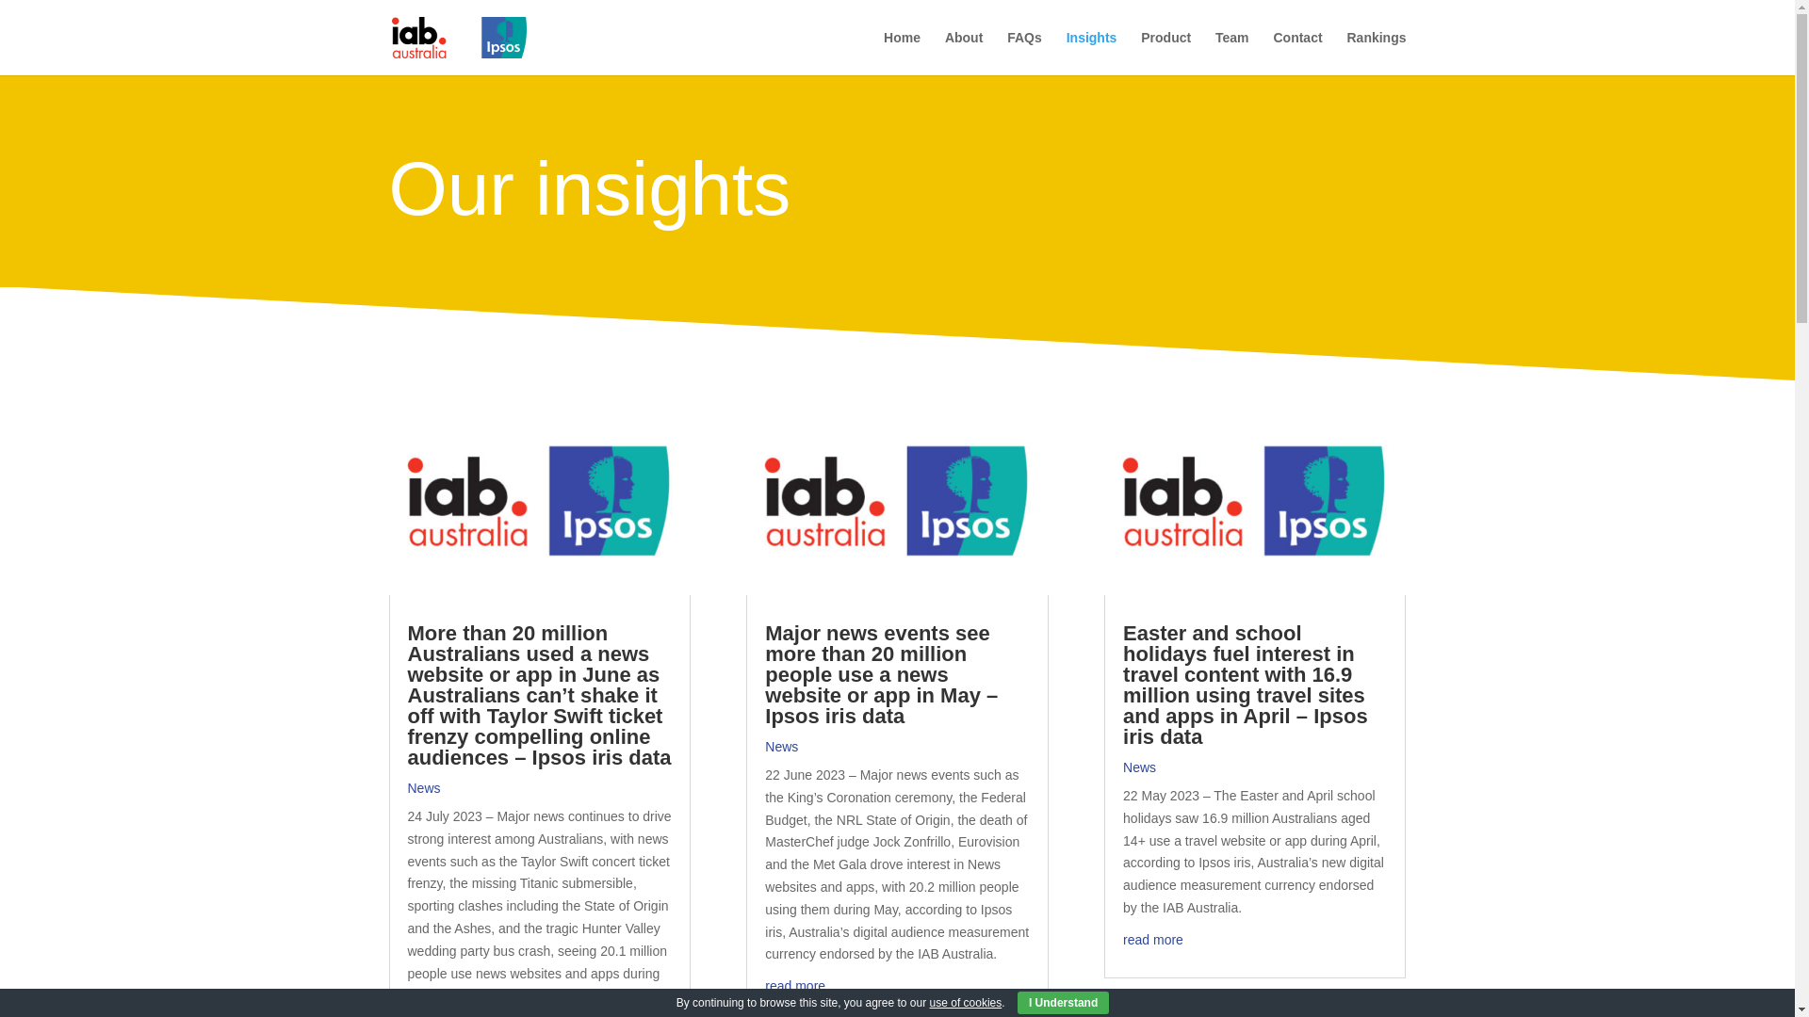  Describe the element at coordinates (1297, 53) in the screenshot. I see `Contact` at that location.